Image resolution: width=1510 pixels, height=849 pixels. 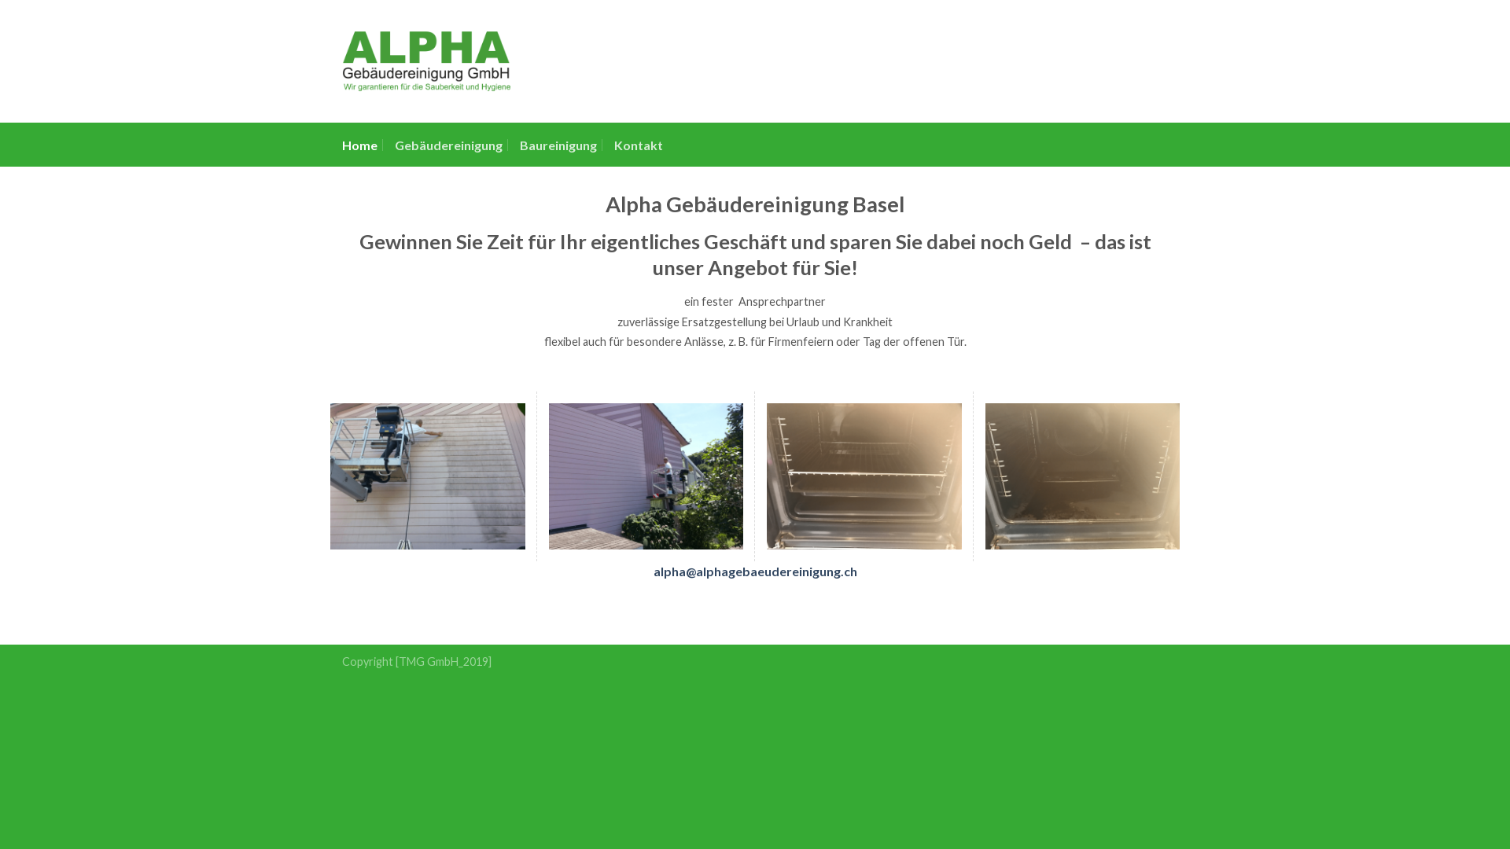 What do you see at coordinates (360, 144) in the screenshot?
I see `Home` at bounding box center [360, 144].